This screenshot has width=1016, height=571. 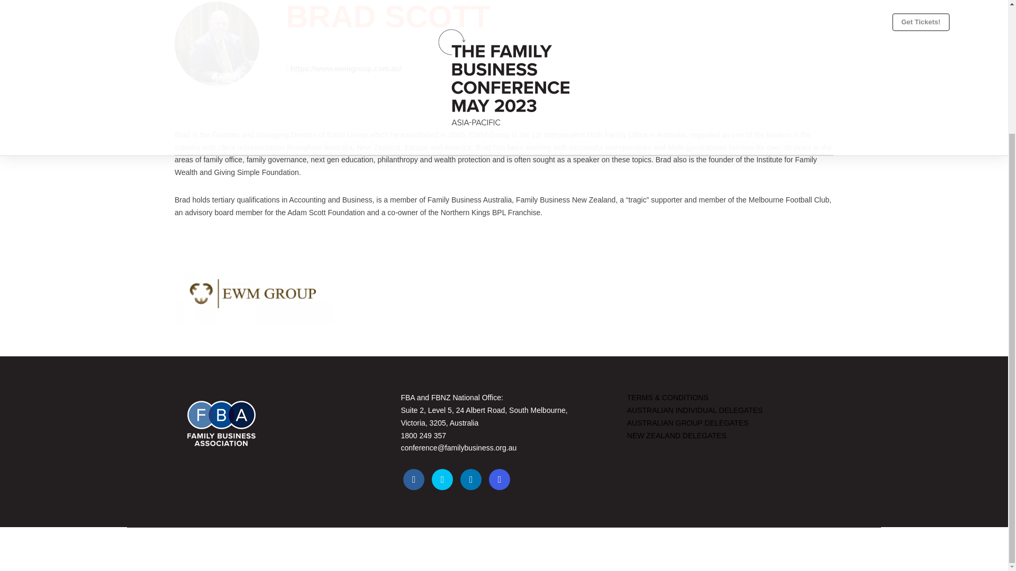 What do you see at coordinates (442, 479) in the screenshot?
I see `Twitter` at bounding box center [442, 479].